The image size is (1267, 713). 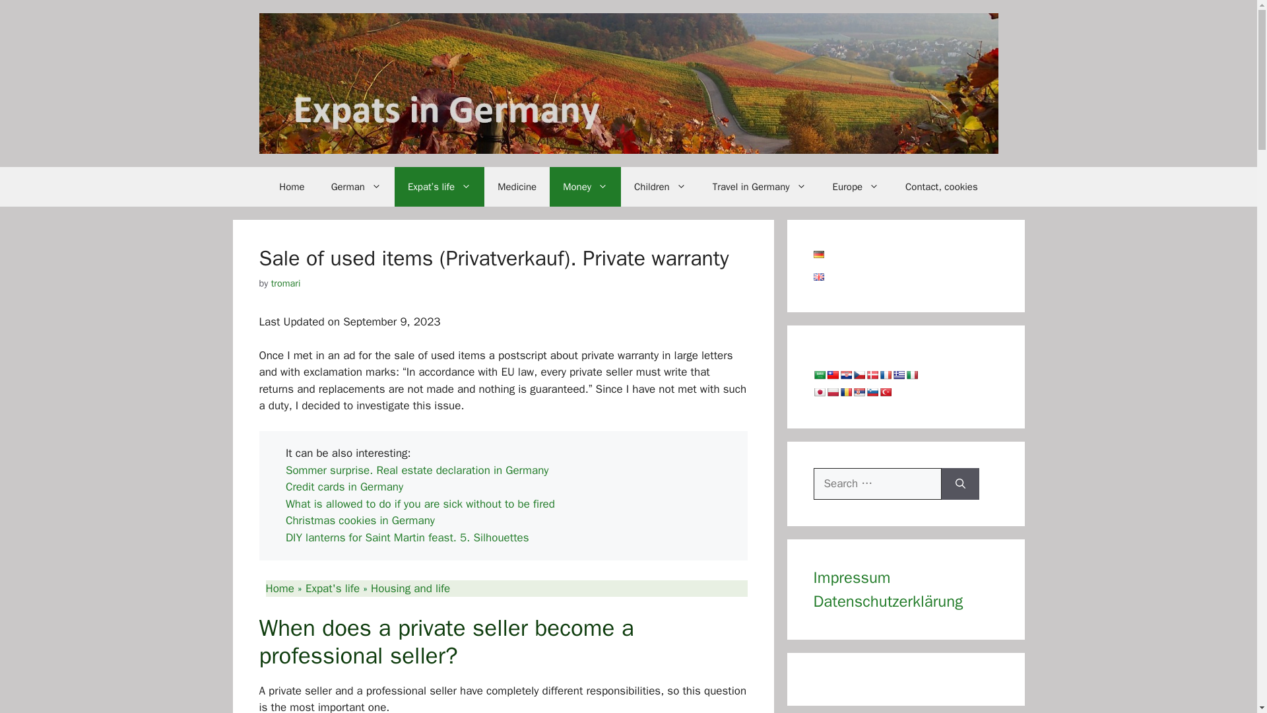 What do you see at coordinates (759, 186) in the screenshot?
I see `Travel in Germany` at bounding box center [759, 186].